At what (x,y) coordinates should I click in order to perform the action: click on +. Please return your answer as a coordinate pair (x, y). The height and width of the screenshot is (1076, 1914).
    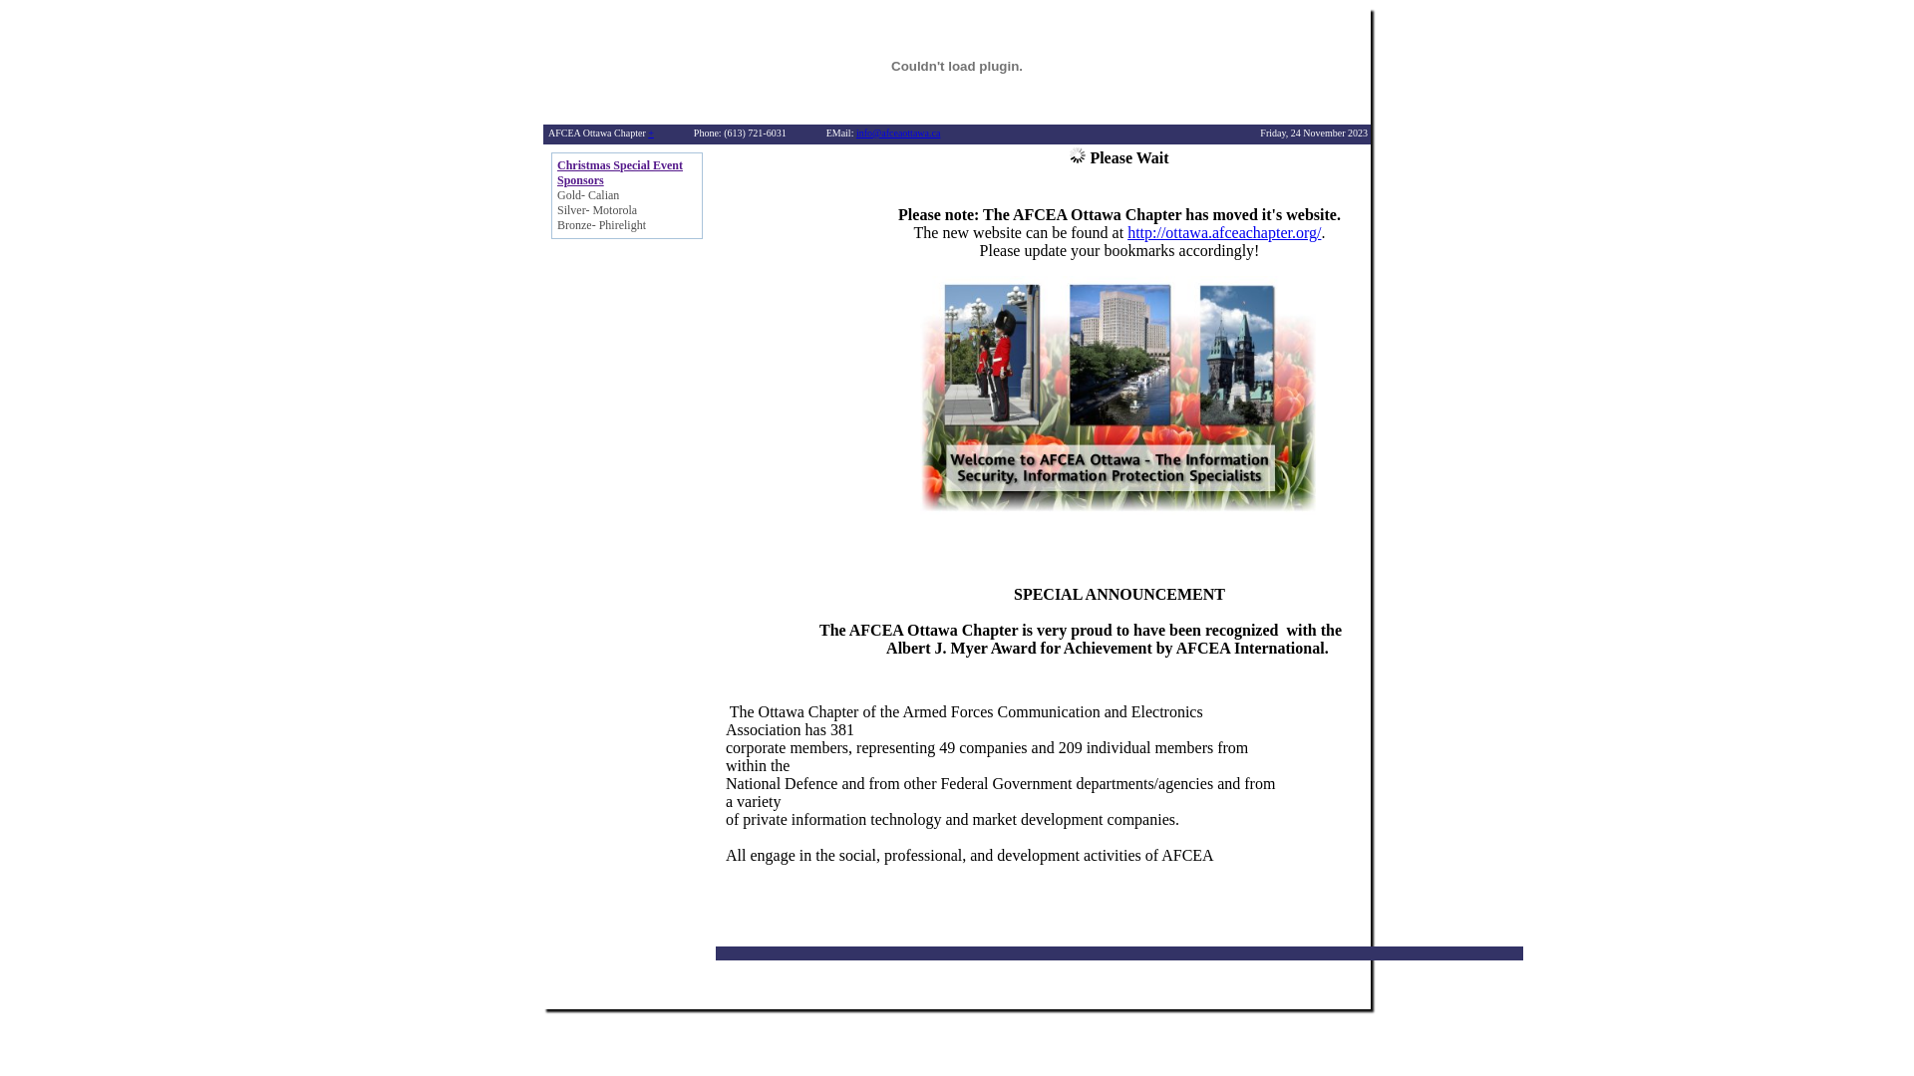
    Looking at the image, I should click on (651, 134).